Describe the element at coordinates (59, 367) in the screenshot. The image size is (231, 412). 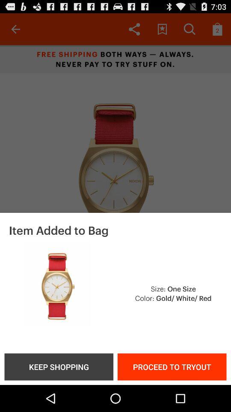
I see `launch the keep shopping` at that location.